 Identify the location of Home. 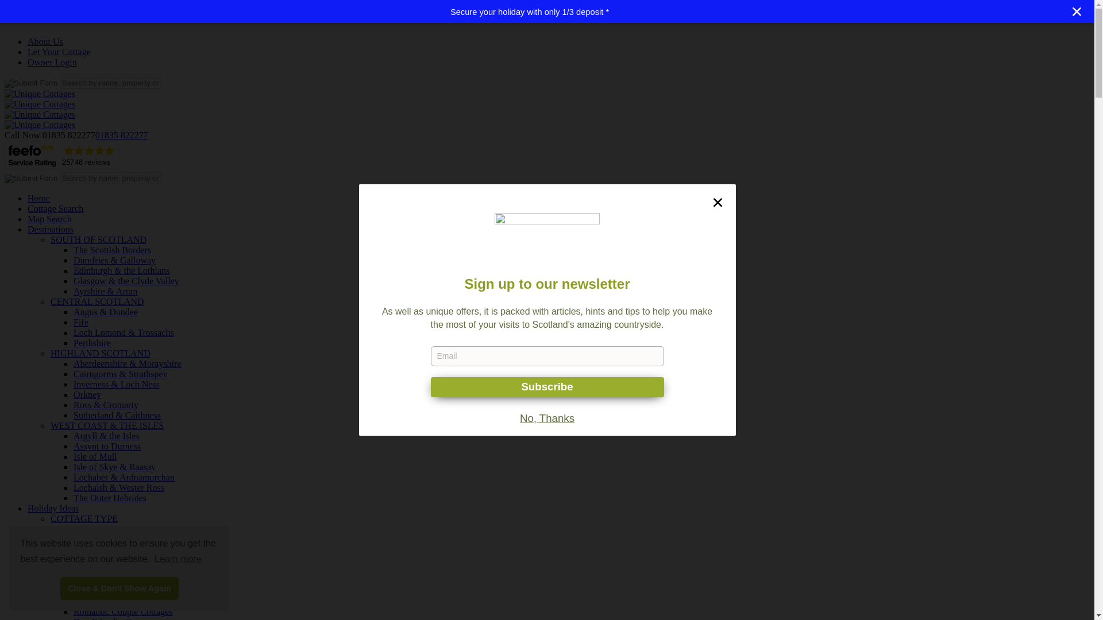
(38, 198).